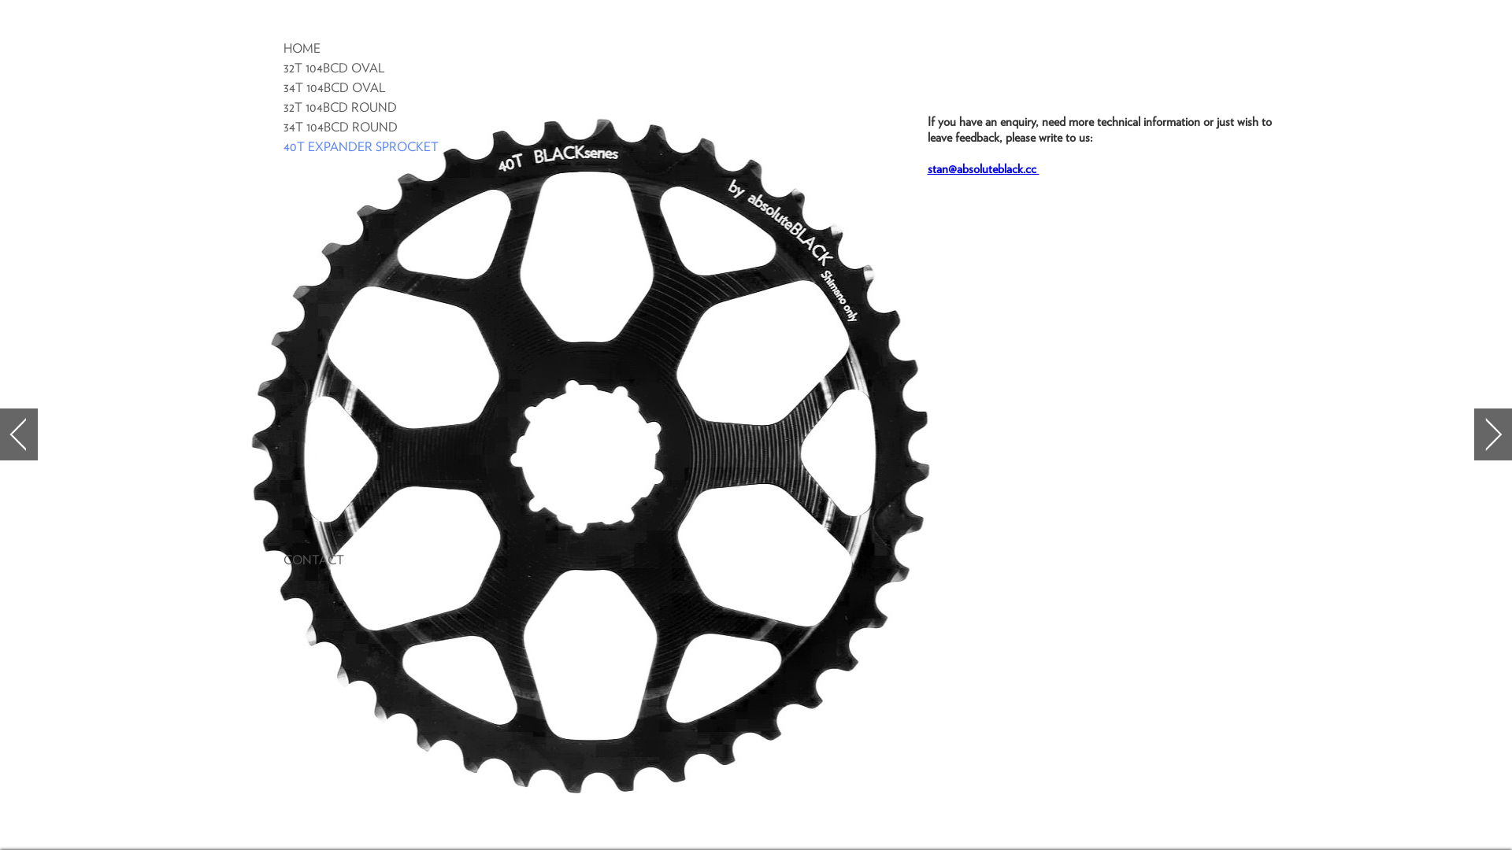  I want to click on 32T 104BCD ROUND, so click(340, 108).